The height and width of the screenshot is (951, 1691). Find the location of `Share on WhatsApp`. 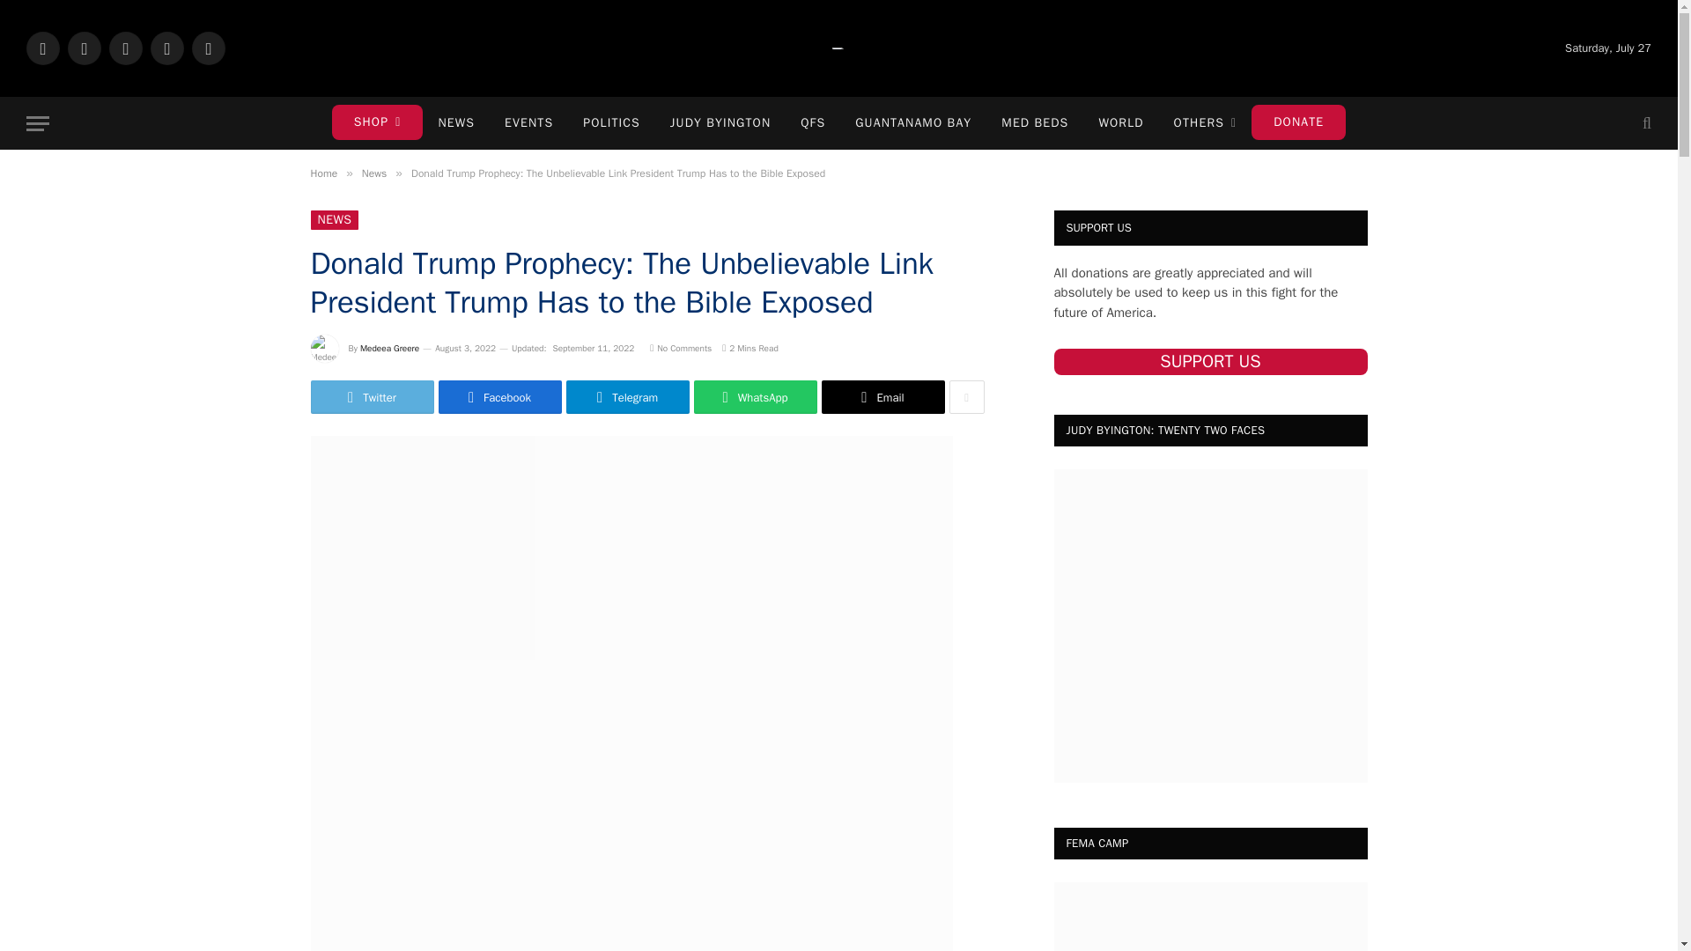

Share on WhatsApp is located at coordinates (755, 396).